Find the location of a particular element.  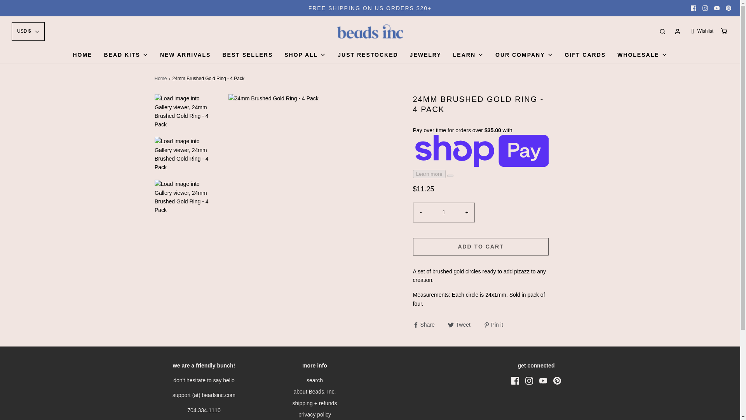

INSTAGRAM ICON is located at coordinates (705, 8).